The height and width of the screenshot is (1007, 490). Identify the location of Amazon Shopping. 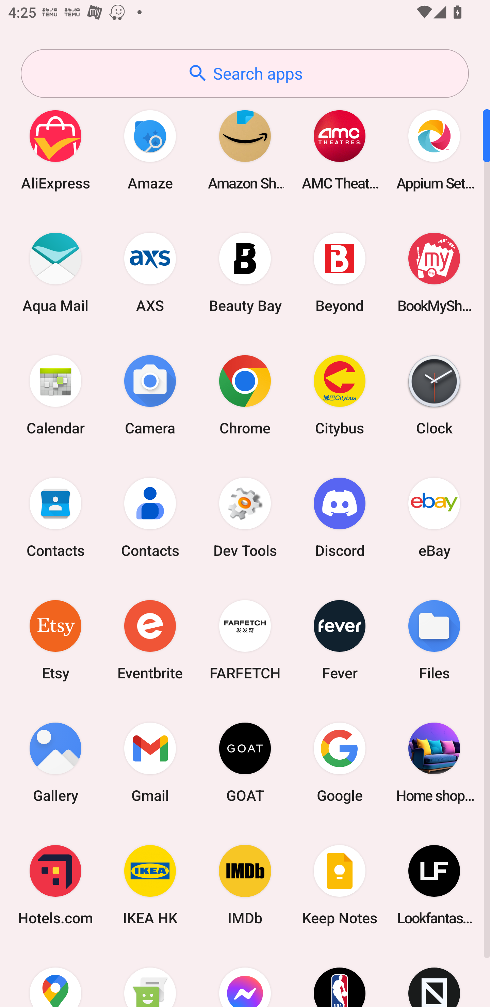
(245, 150).